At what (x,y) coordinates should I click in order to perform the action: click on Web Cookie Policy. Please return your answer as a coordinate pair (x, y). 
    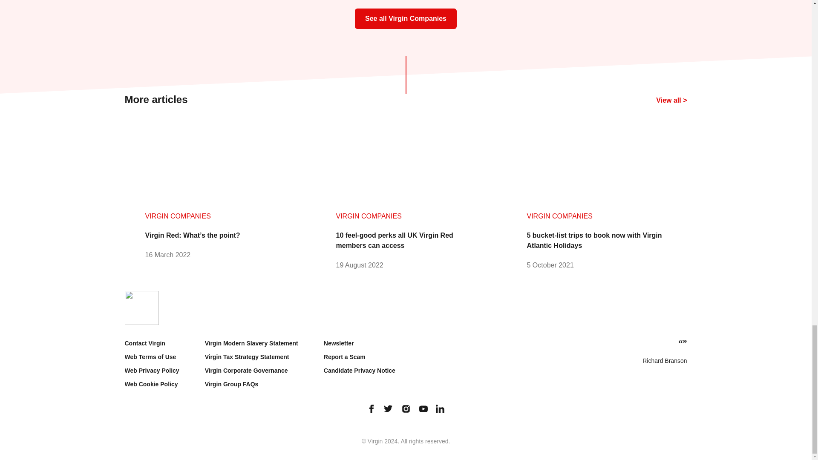
    Looking at the image, I should click on (151, 384).